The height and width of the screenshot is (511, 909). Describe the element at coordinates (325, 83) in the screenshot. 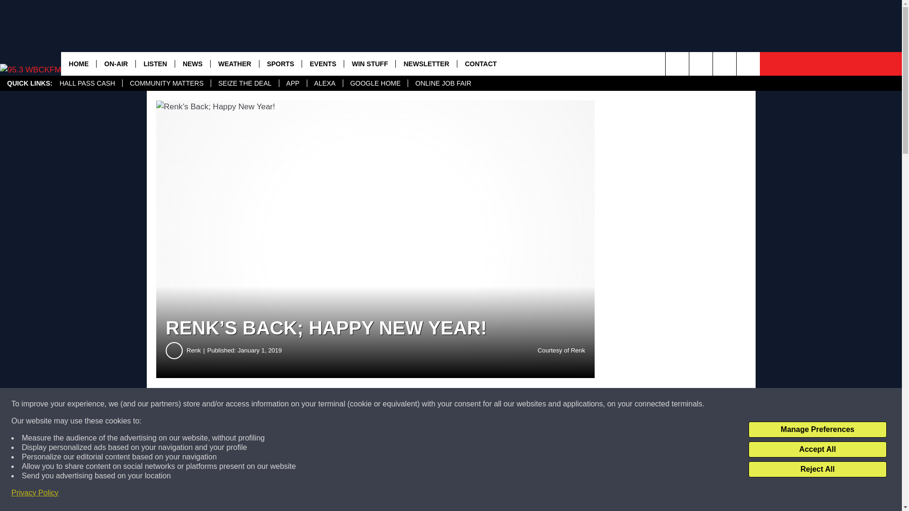

I see `ALEXA` at that location.